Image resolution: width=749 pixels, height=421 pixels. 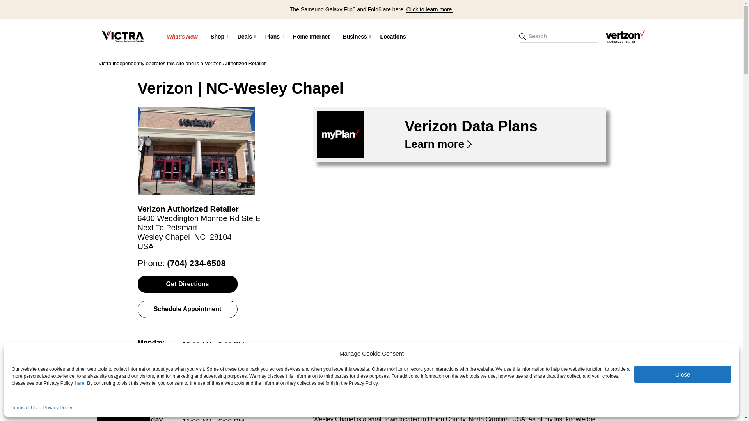 What do you see at coordinates (247, 37) in the screenshot?
I see `Deals` at bounding box center [247, 37].